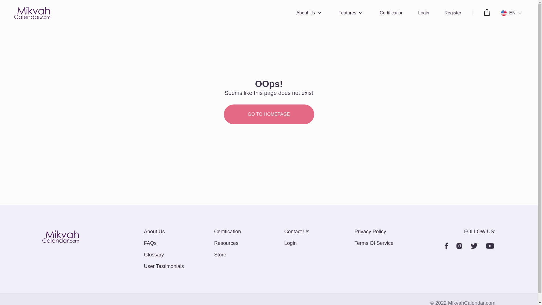 Image resolution: width=542 pixels, height=305 pixels. Describe the element at coordinates (305, 13) in the screenshot. I see `About Us` at that location.